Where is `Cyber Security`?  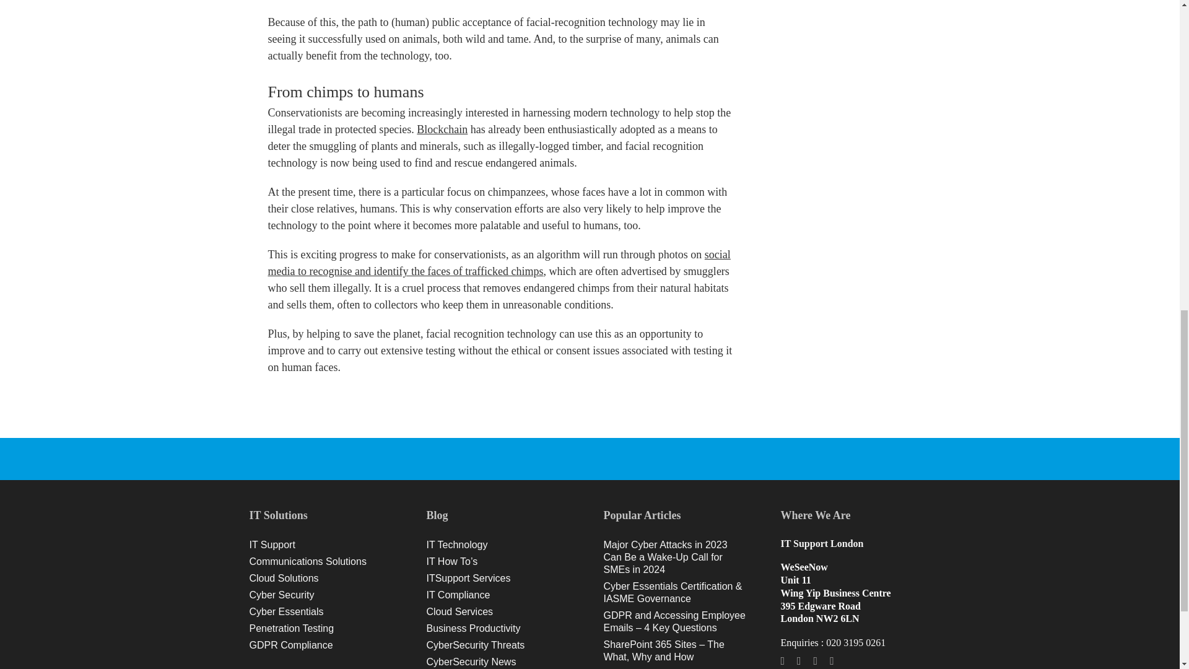 Cyber Security is located at coordinates (323, 596).